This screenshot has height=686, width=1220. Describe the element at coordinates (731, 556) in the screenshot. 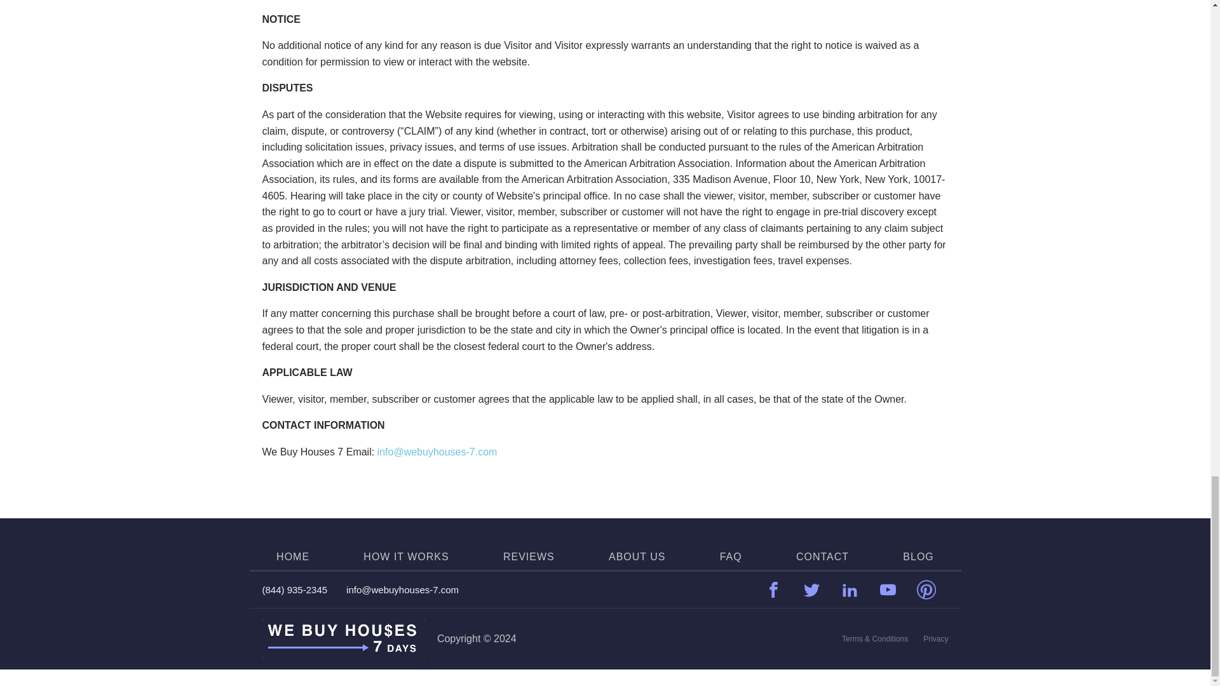

I see `FAQ` at that location.